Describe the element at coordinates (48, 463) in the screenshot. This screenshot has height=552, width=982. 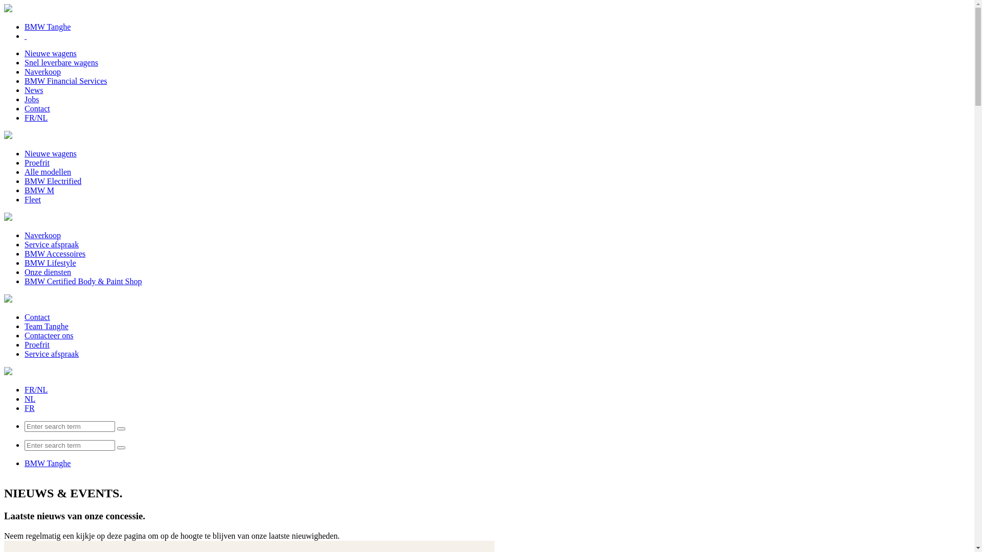
I see `BMW Tanghe` at that location.